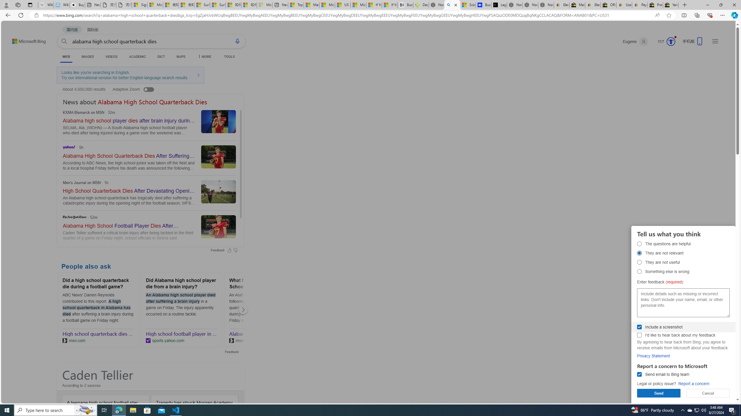  I want to click on Microsoft account | Account Checkup - Sleeping, so click(265, 5).